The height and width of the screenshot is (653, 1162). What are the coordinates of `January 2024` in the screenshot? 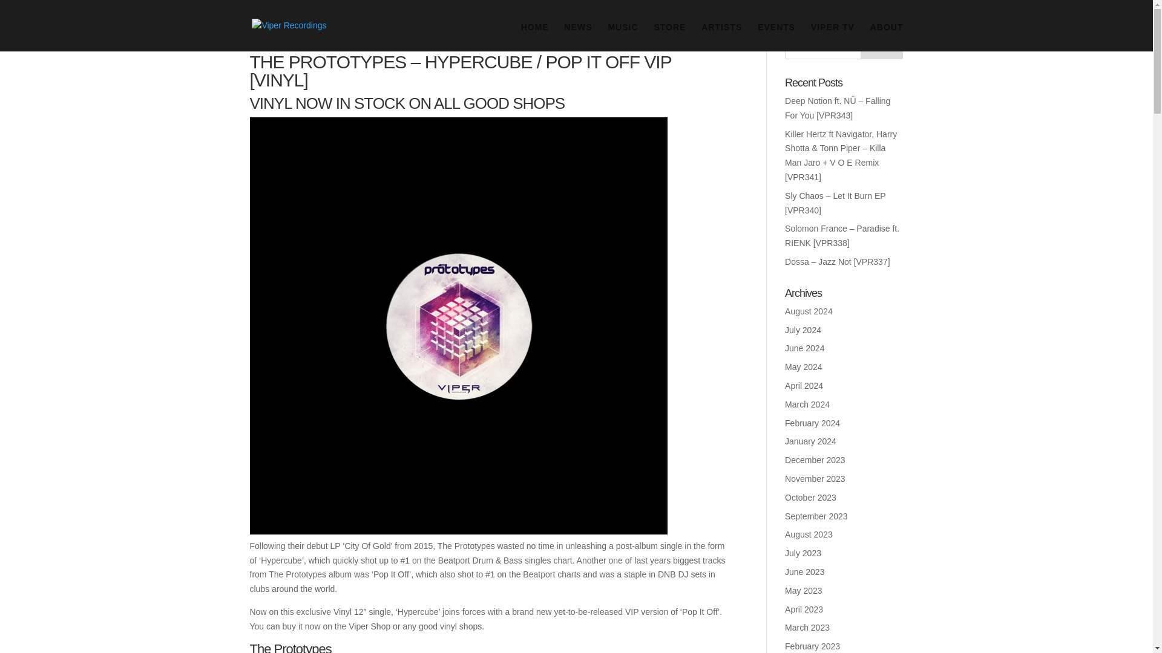 It's located at (811, 441).